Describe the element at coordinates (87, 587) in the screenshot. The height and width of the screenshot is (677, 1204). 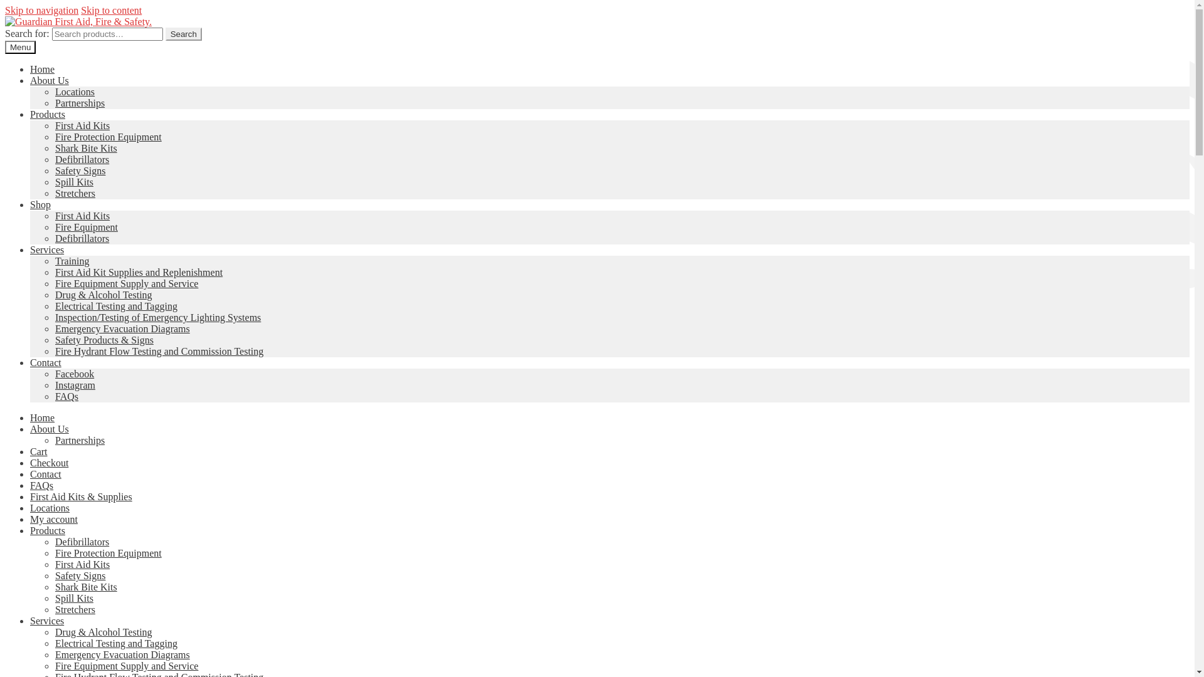
I see `Shark Bite Kits` at that location.